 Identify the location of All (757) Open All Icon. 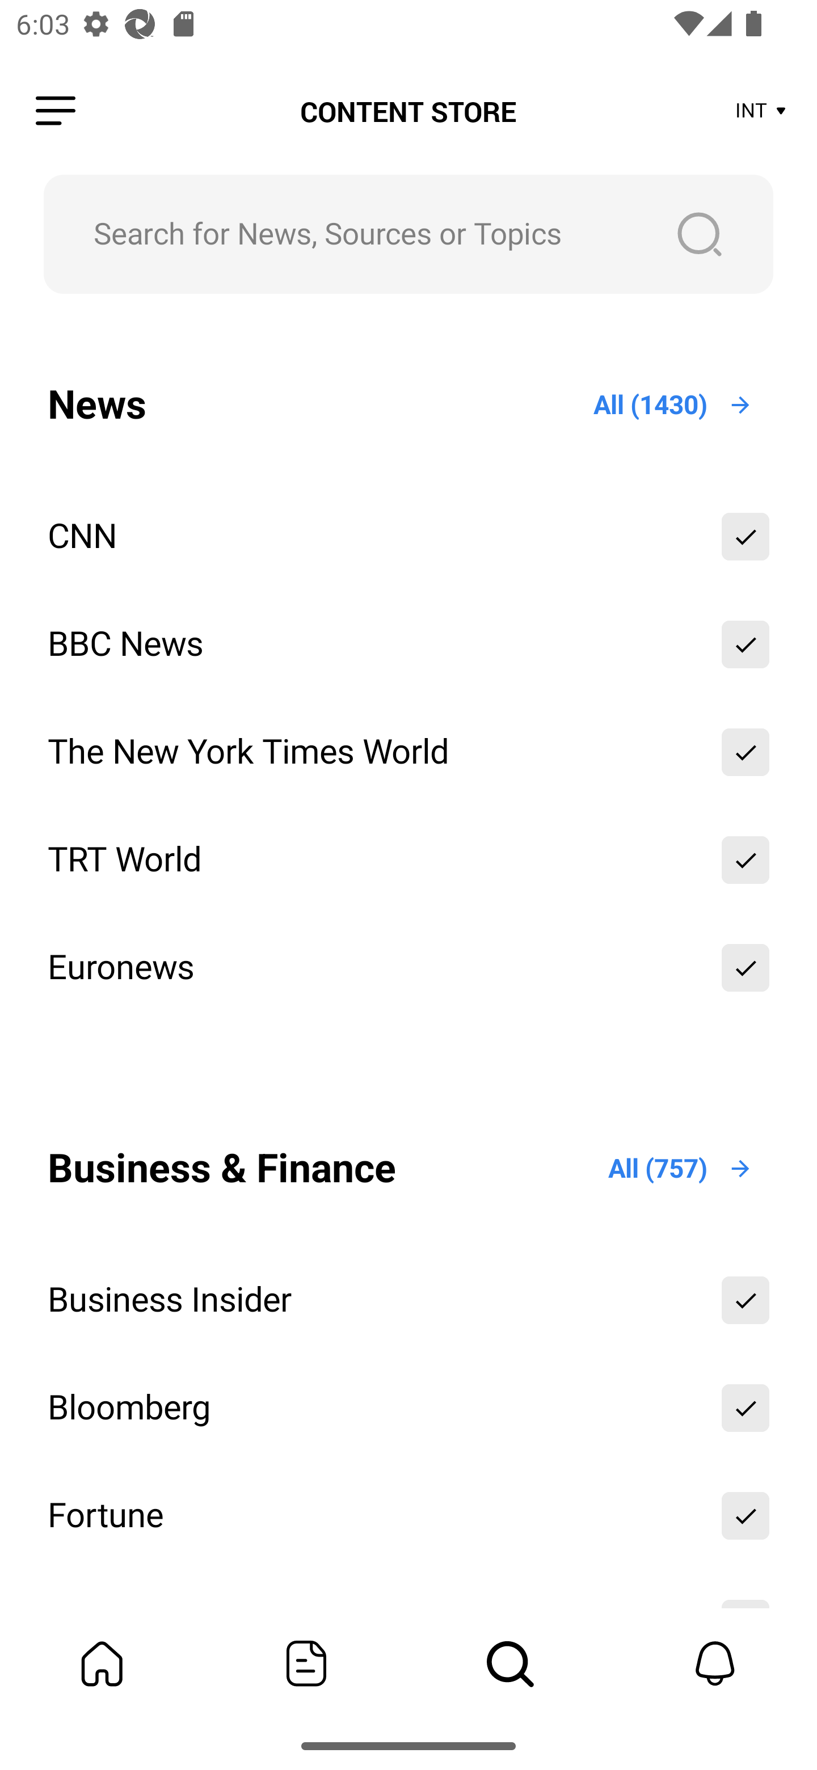
(681, 1168).